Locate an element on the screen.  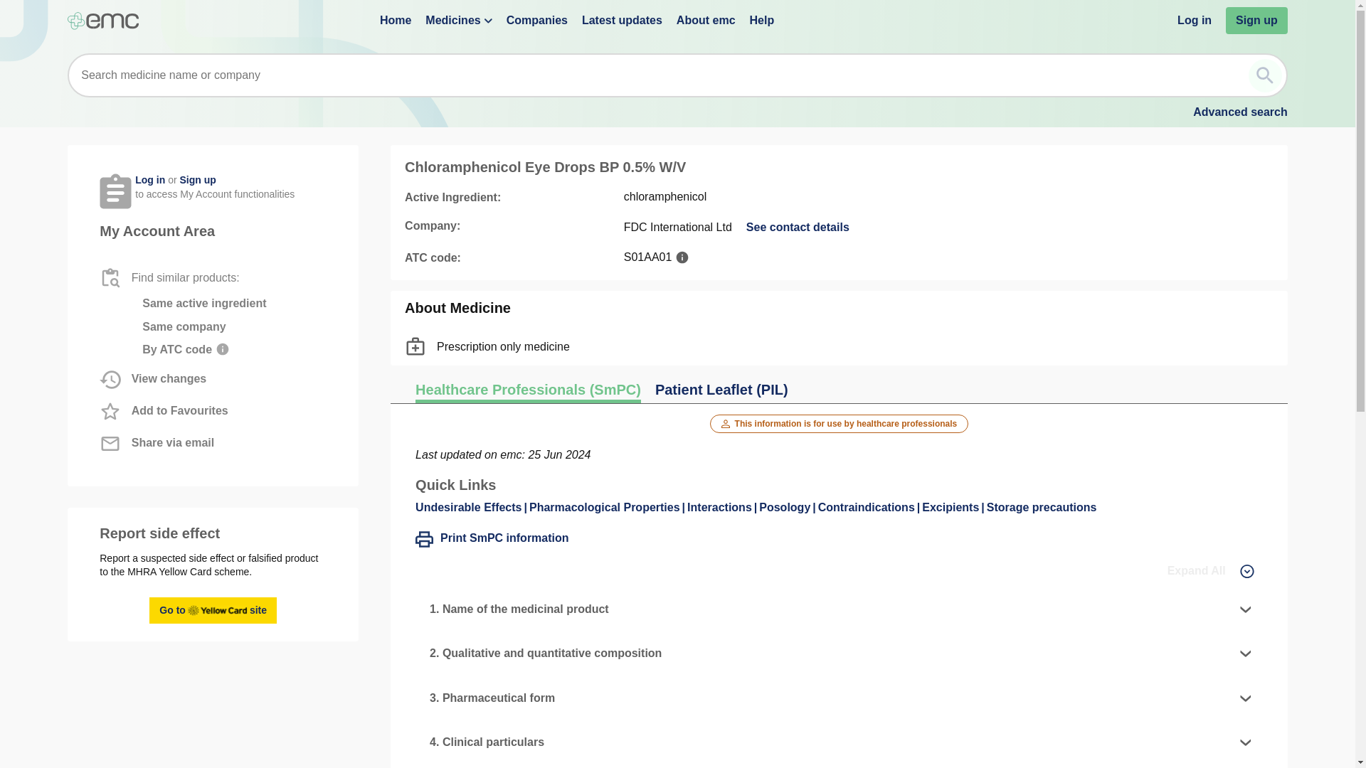
Print SmPC information is located at coordinates (491, 539).